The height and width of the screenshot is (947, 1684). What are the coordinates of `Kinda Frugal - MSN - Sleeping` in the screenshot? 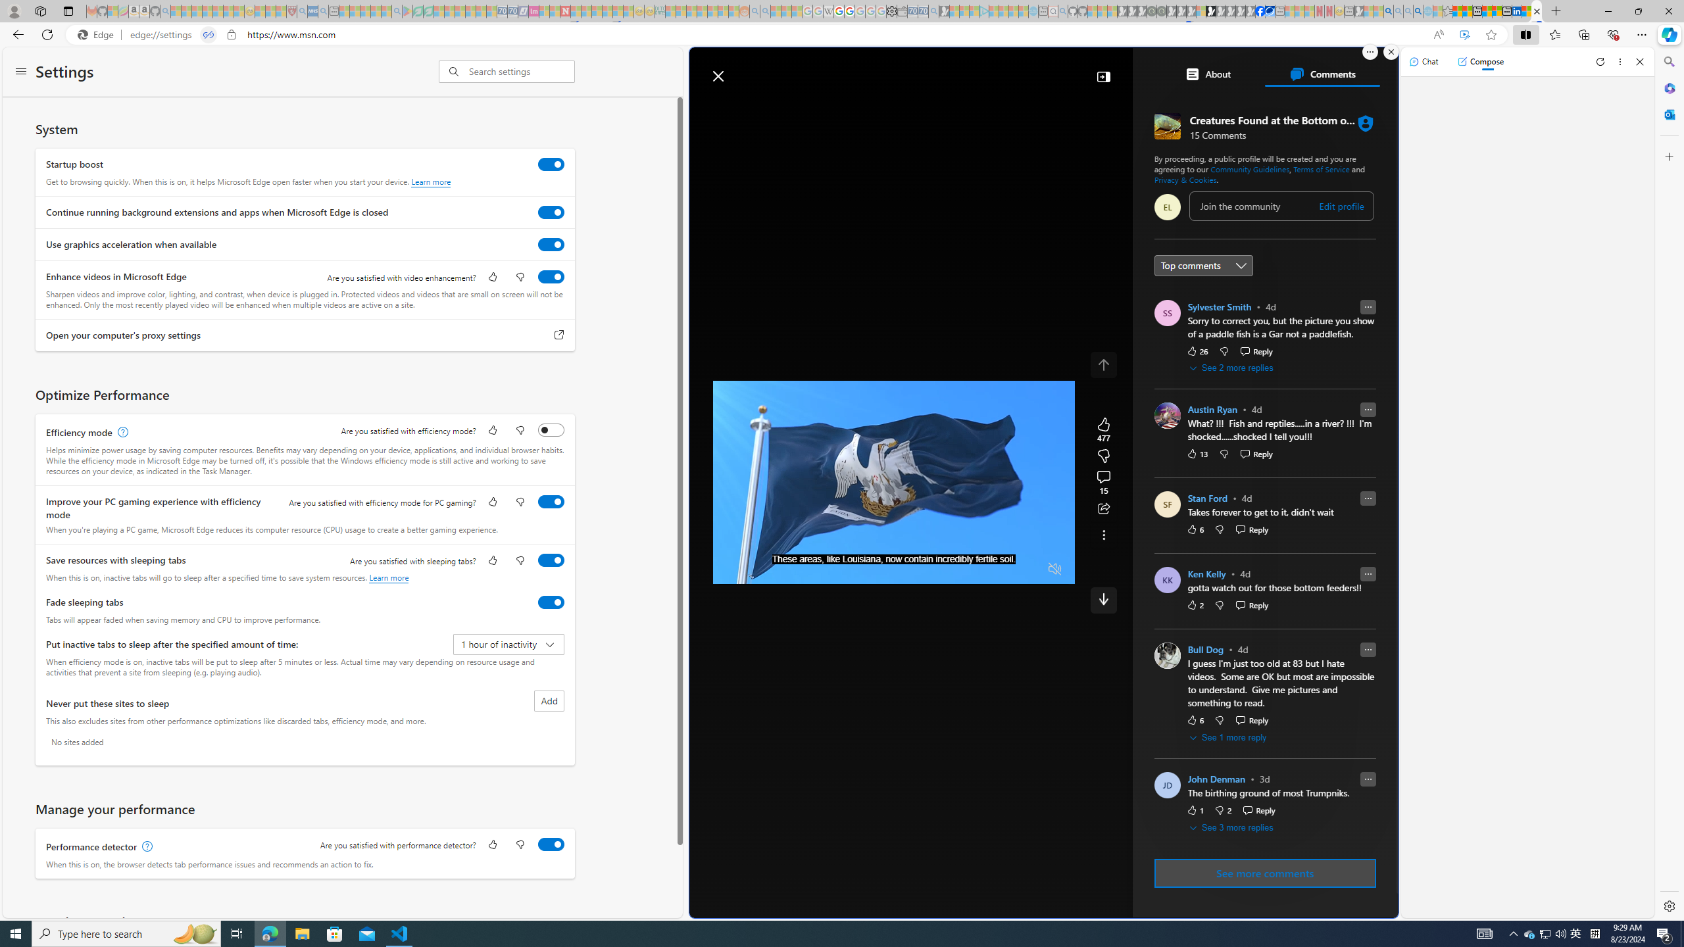 It's located at (713, 11).